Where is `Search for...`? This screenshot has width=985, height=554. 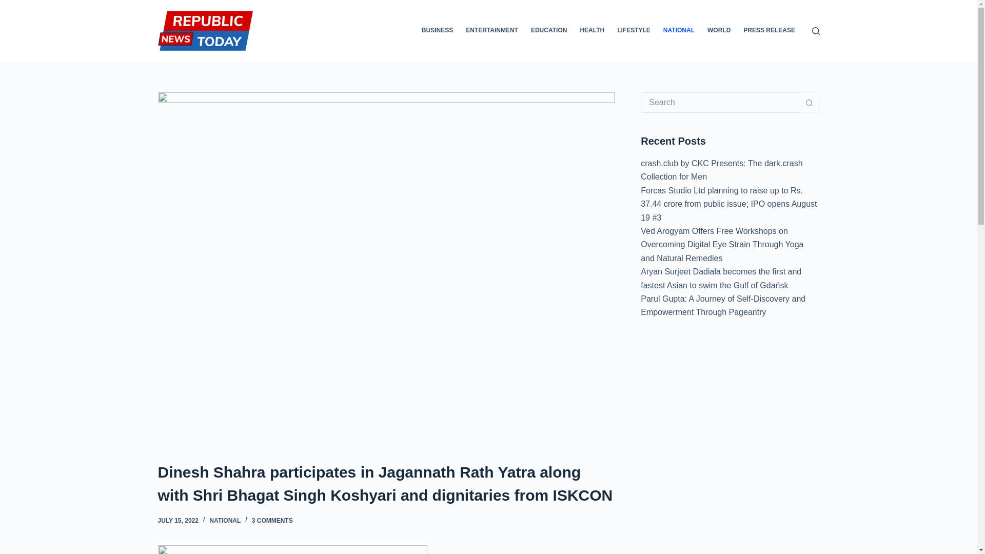
Search for... is located at coordinates (720, 103).